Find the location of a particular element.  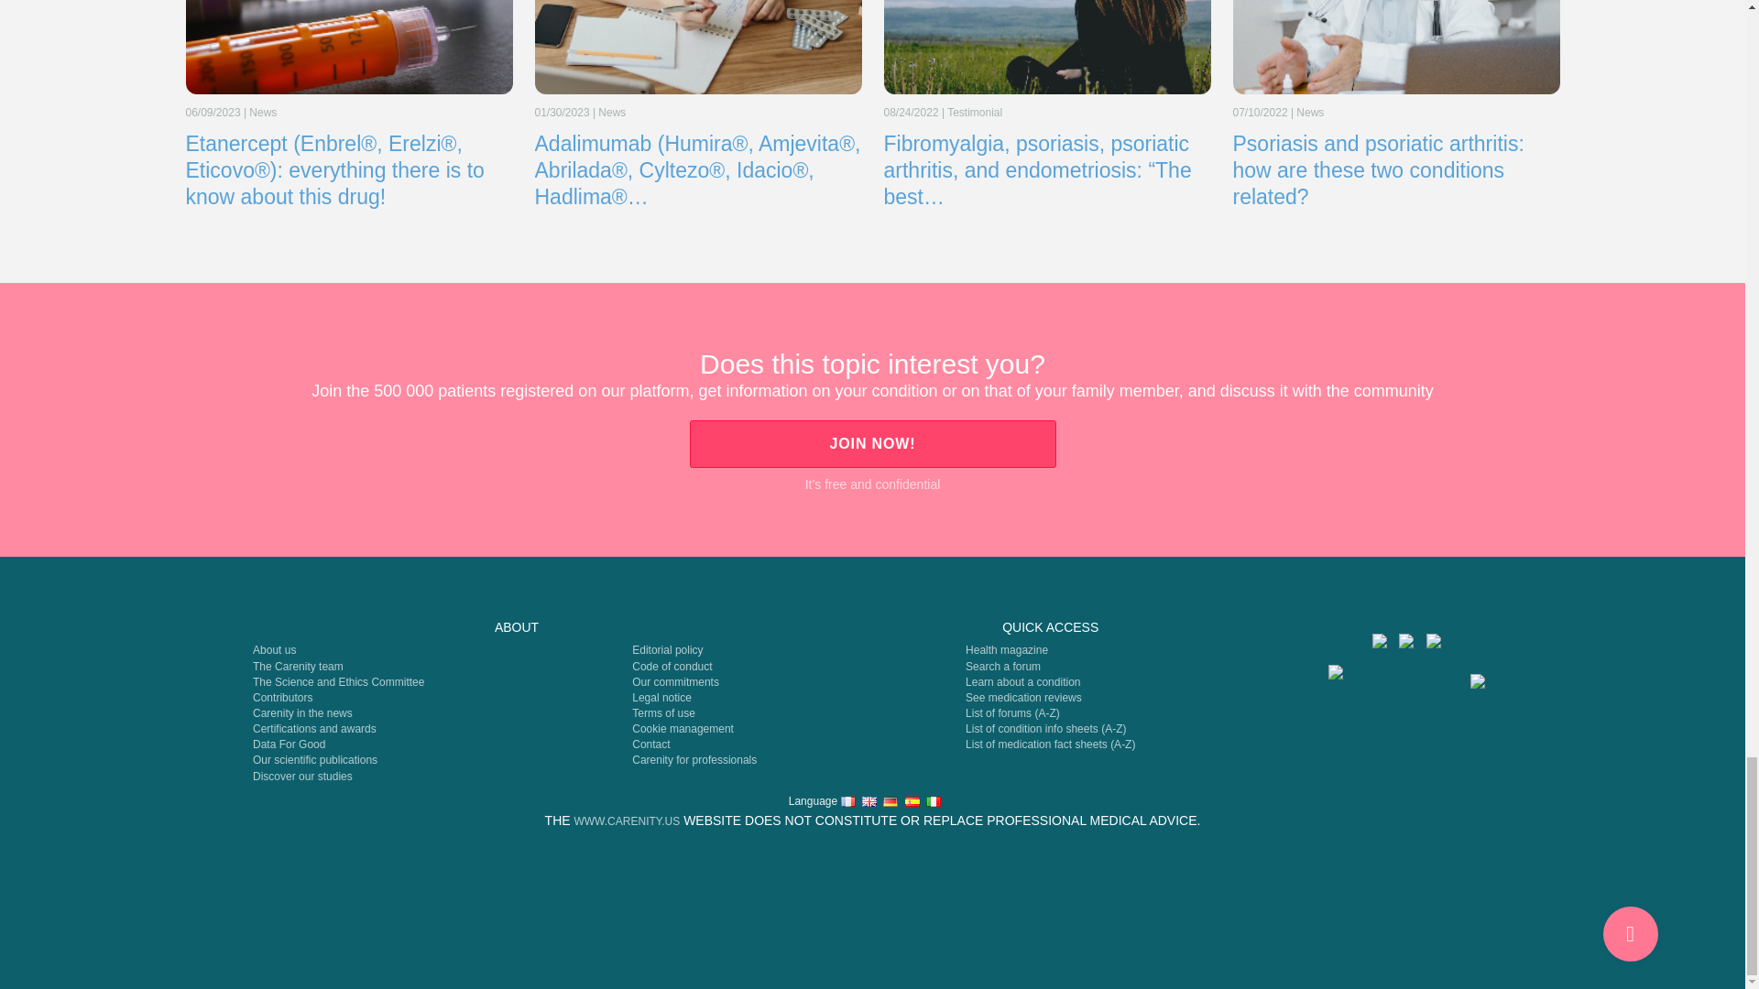

English is located at coordinates (869, 802).